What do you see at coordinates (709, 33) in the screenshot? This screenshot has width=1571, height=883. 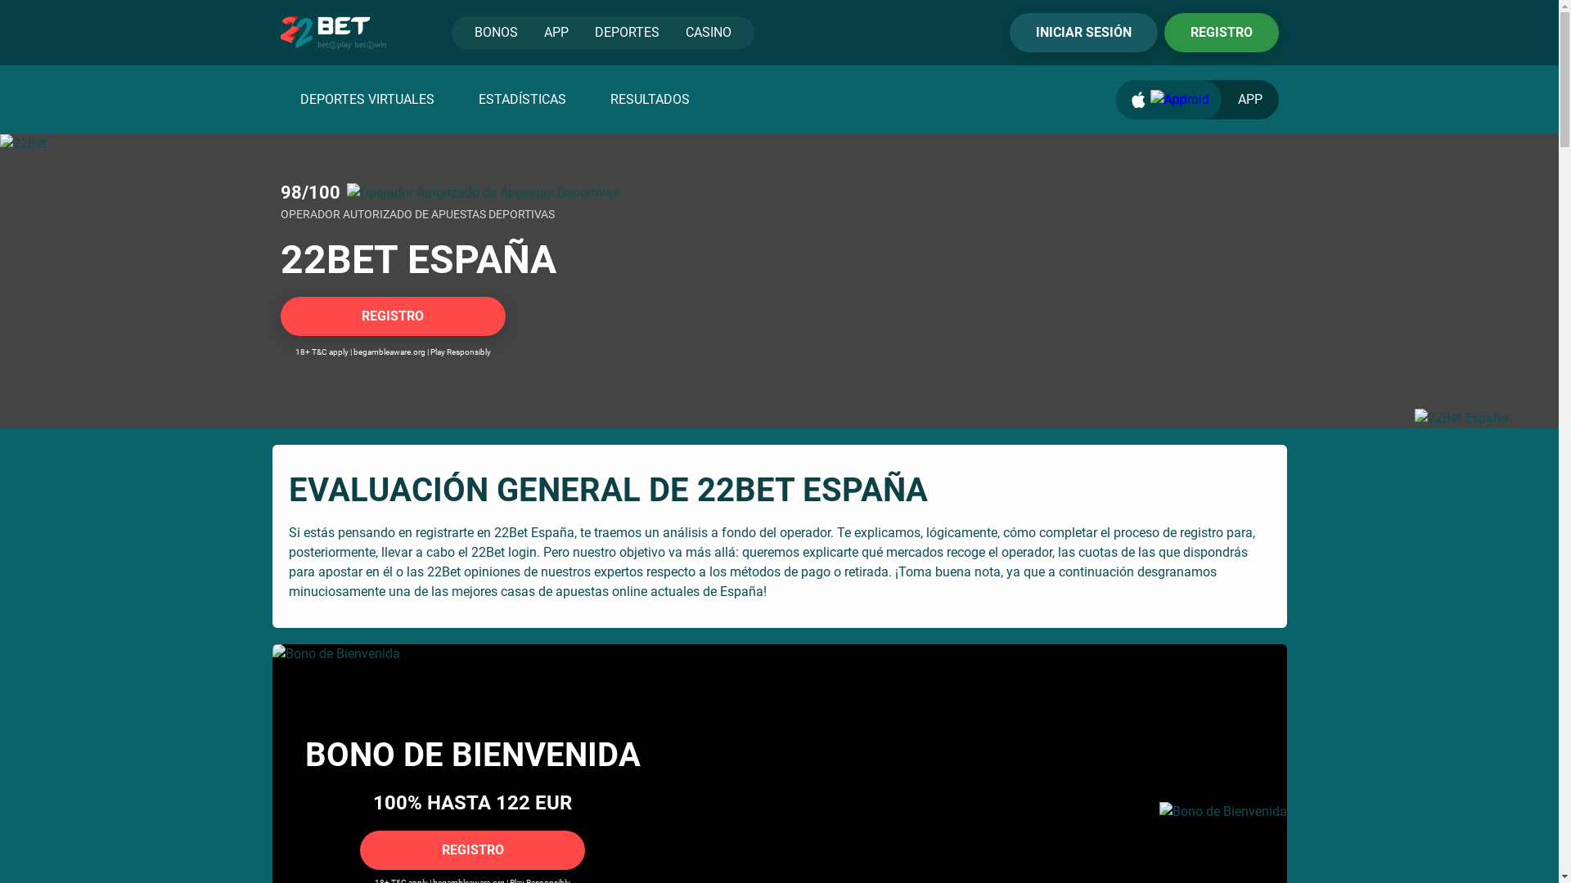 I see `CASINO` at bounding box center [709, 33].